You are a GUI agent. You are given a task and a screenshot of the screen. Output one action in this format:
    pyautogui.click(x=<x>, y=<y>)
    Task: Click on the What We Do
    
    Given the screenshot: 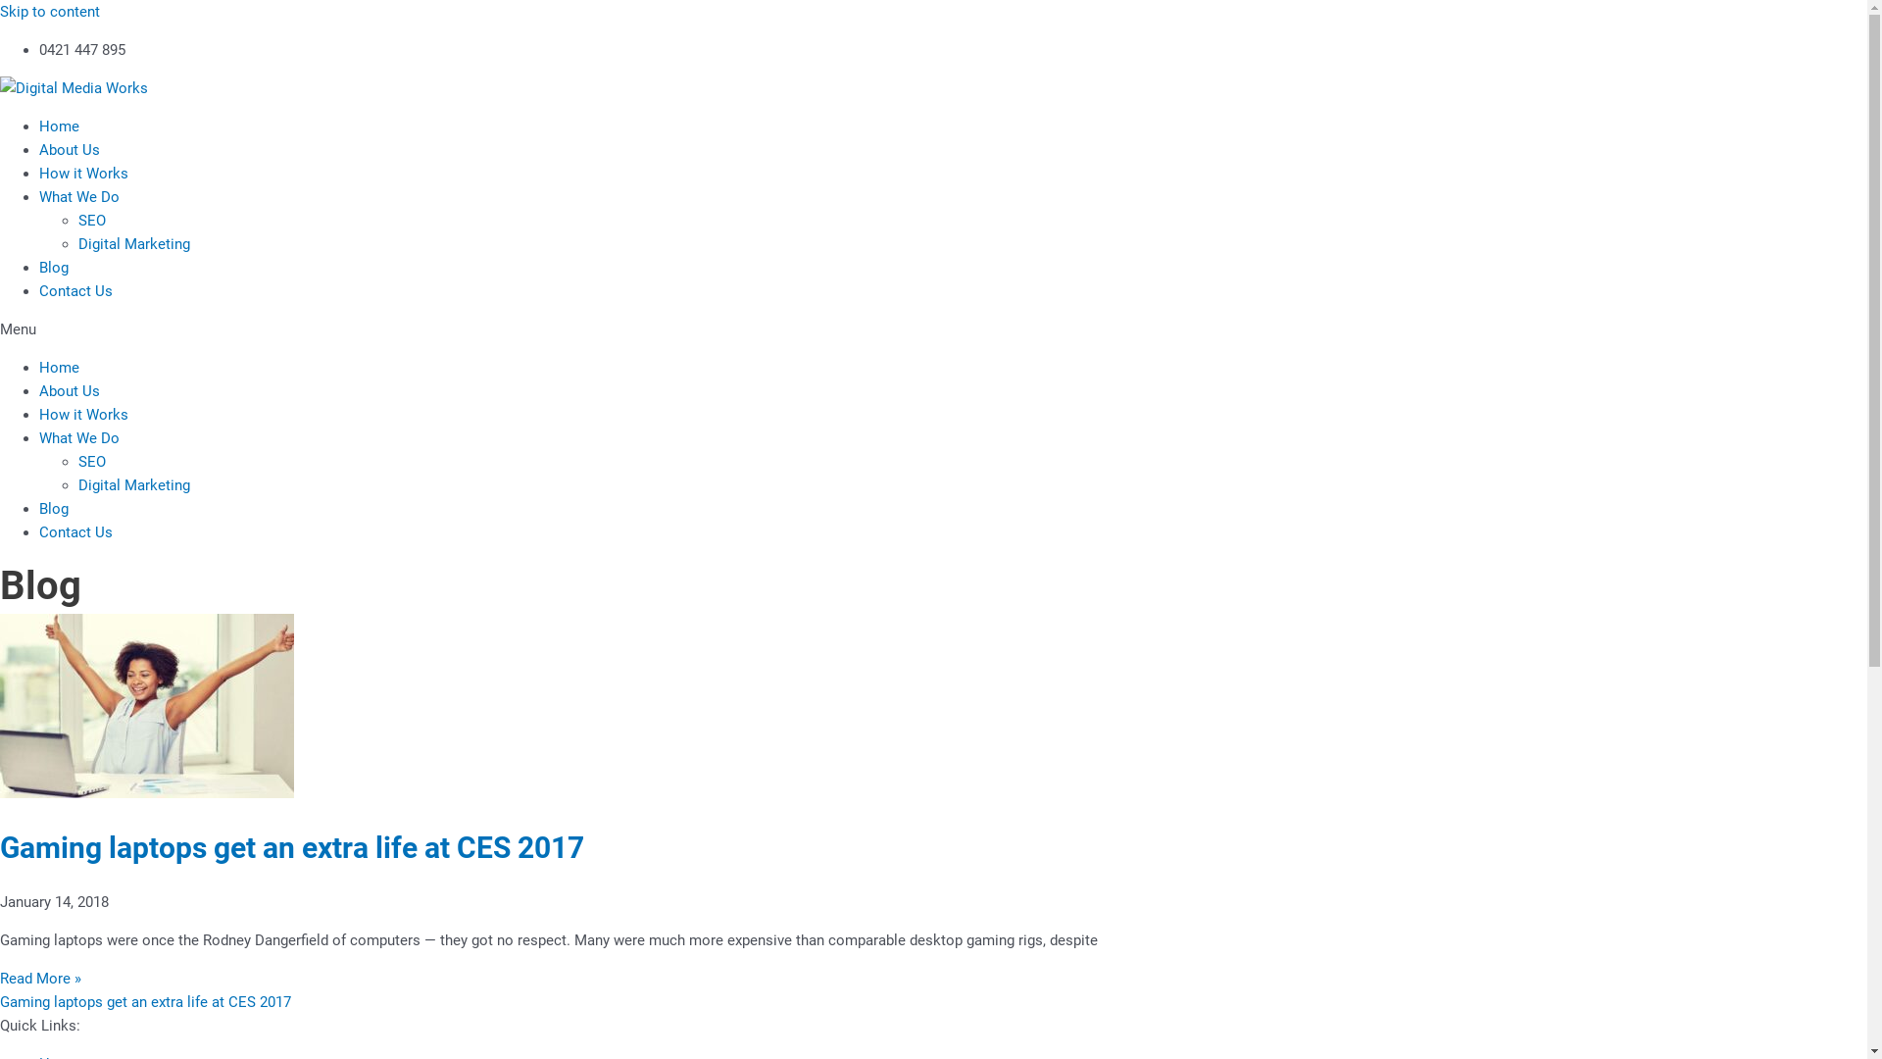 What is the action you would take?
    pyautogui.click(x=79, y=197)
    